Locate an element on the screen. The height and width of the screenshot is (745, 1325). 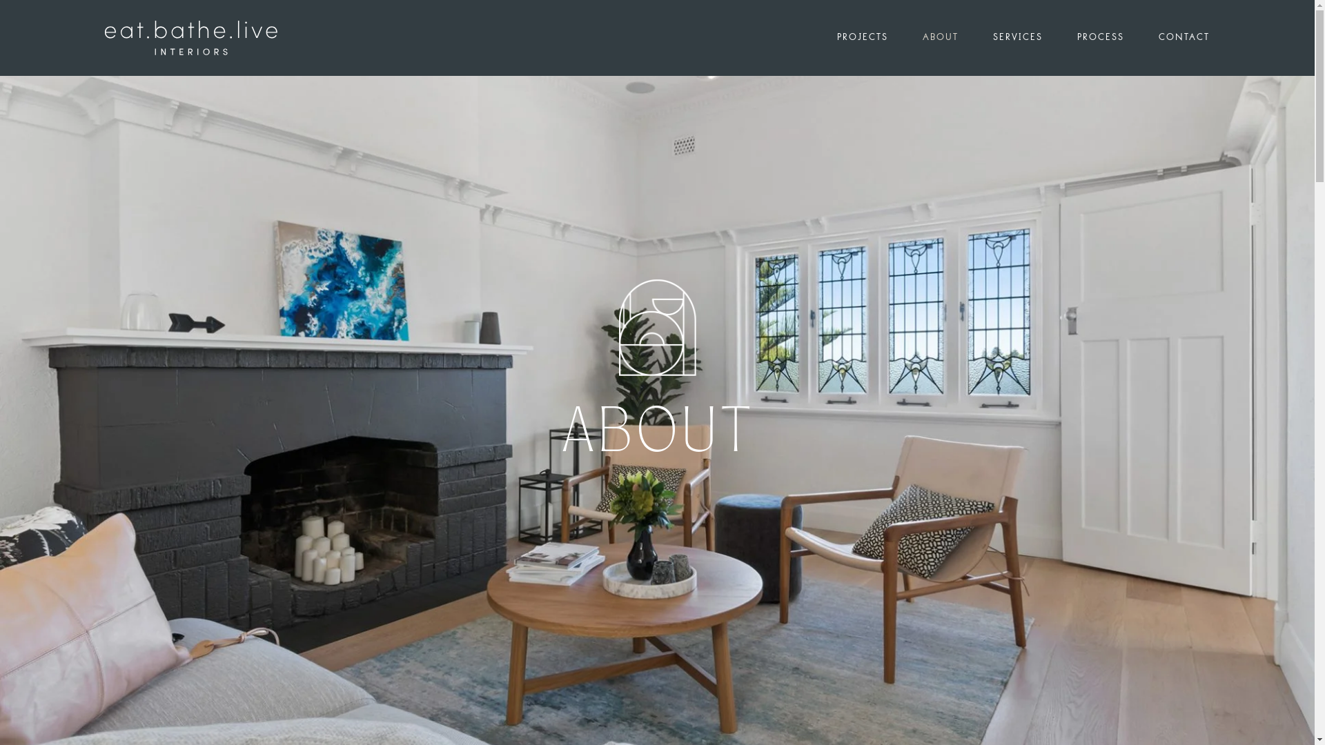
eat.bathe.live is located at coordinates (191, 38).